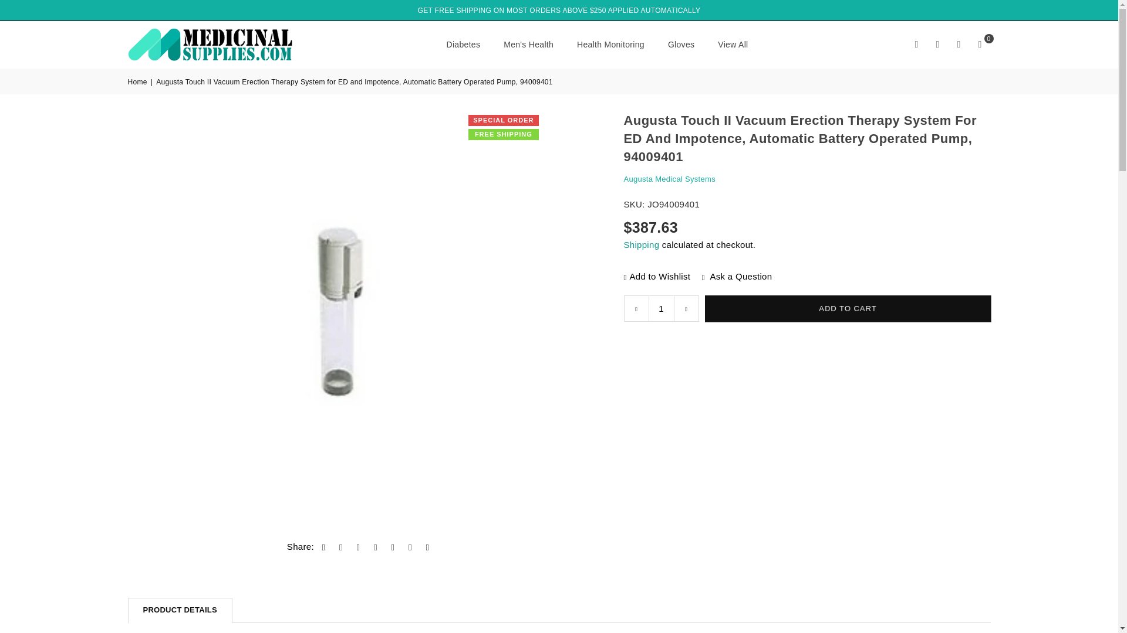 The image size is (1127, 633). Describe the element at coordinates (661, 308) in the screenshot. I see `1` at that location.